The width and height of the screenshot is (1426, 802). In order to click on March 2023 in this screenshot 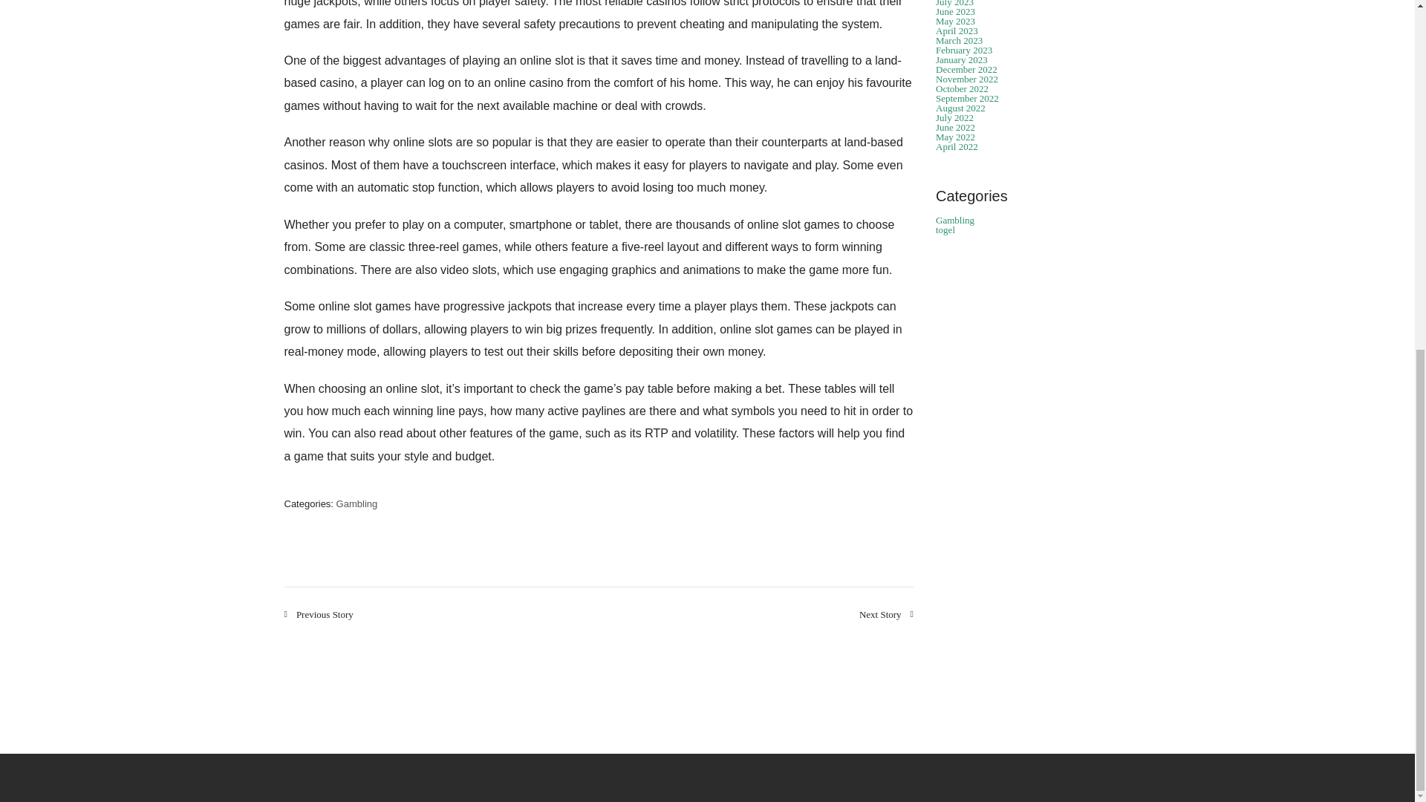, I will do `click(958, 40)`.